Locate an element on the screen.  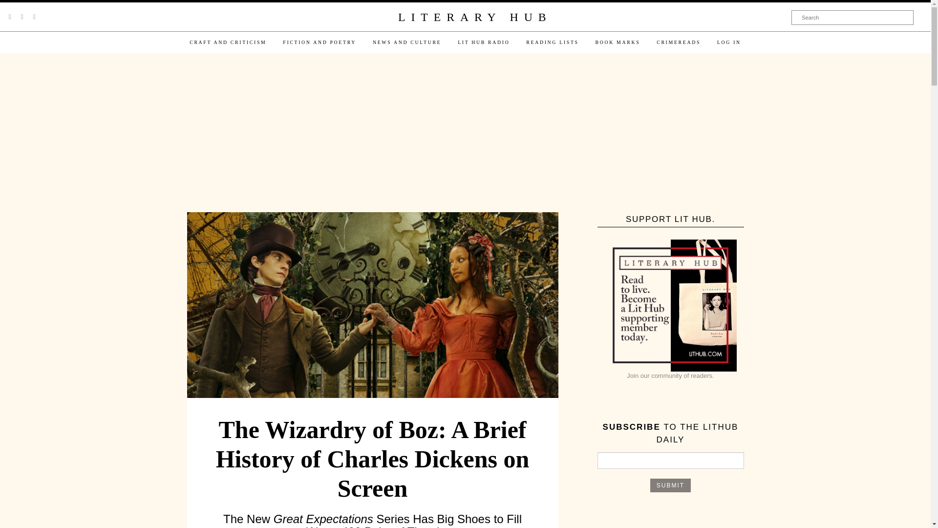
NEWS AND CULTURE is located at coordinates (406, 42).